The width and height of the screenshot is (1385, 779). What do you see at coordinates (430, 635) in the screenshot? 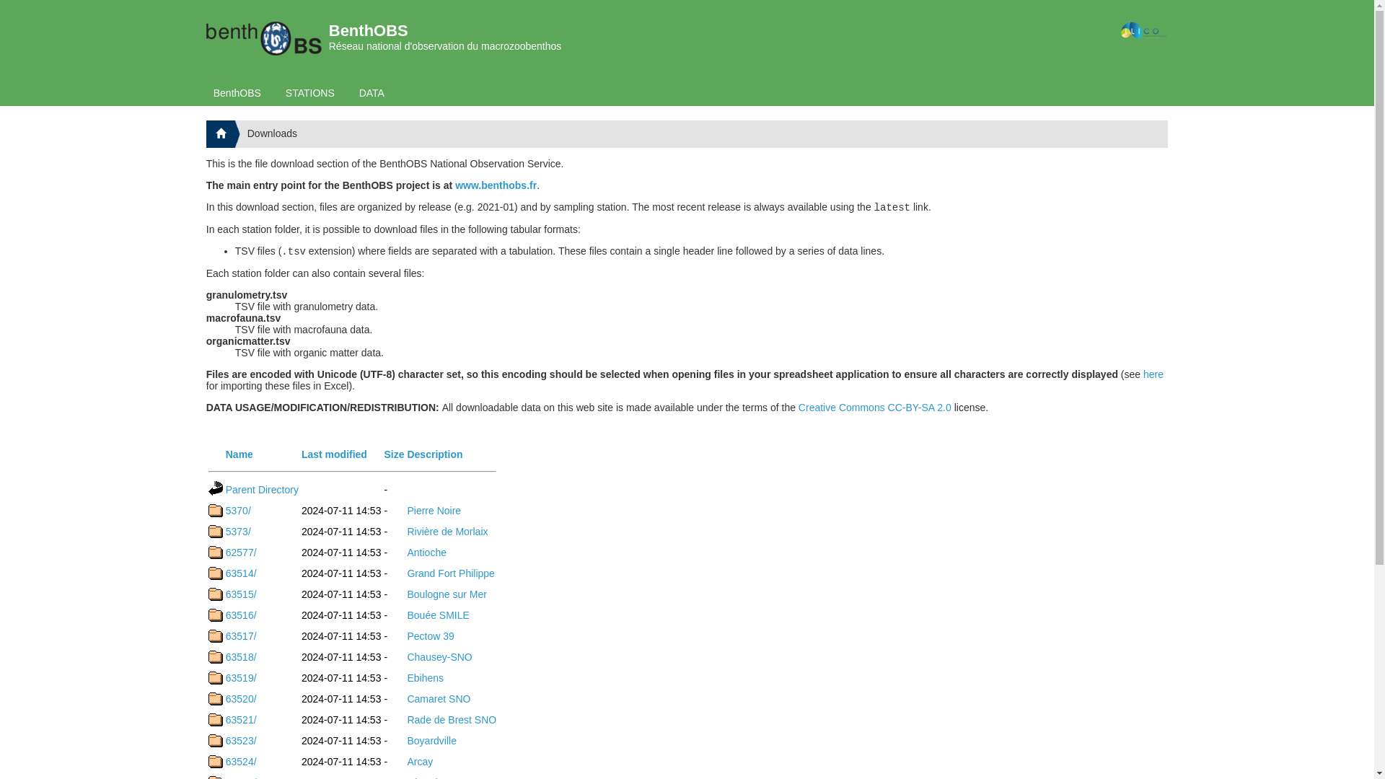
I see `Pectow 39` at bounding box center [430, 635].